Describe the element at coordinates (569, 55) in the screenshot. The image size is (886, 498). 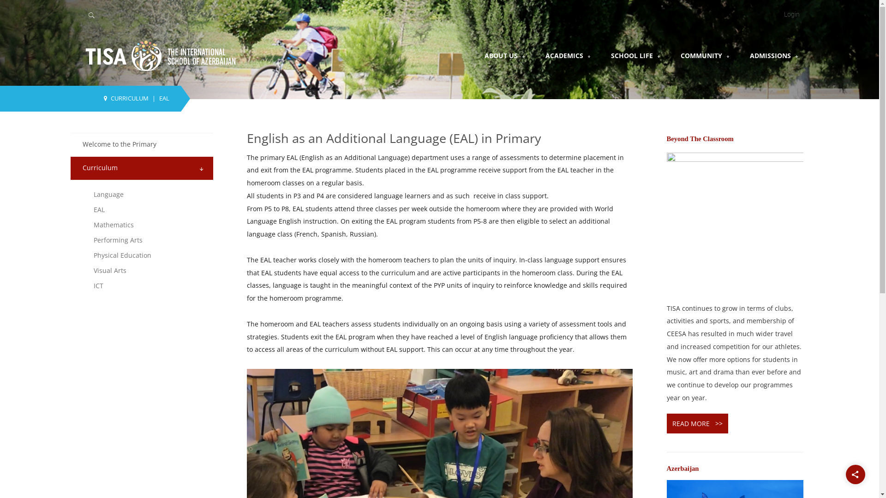
I see `ACADEMICS` at that location.